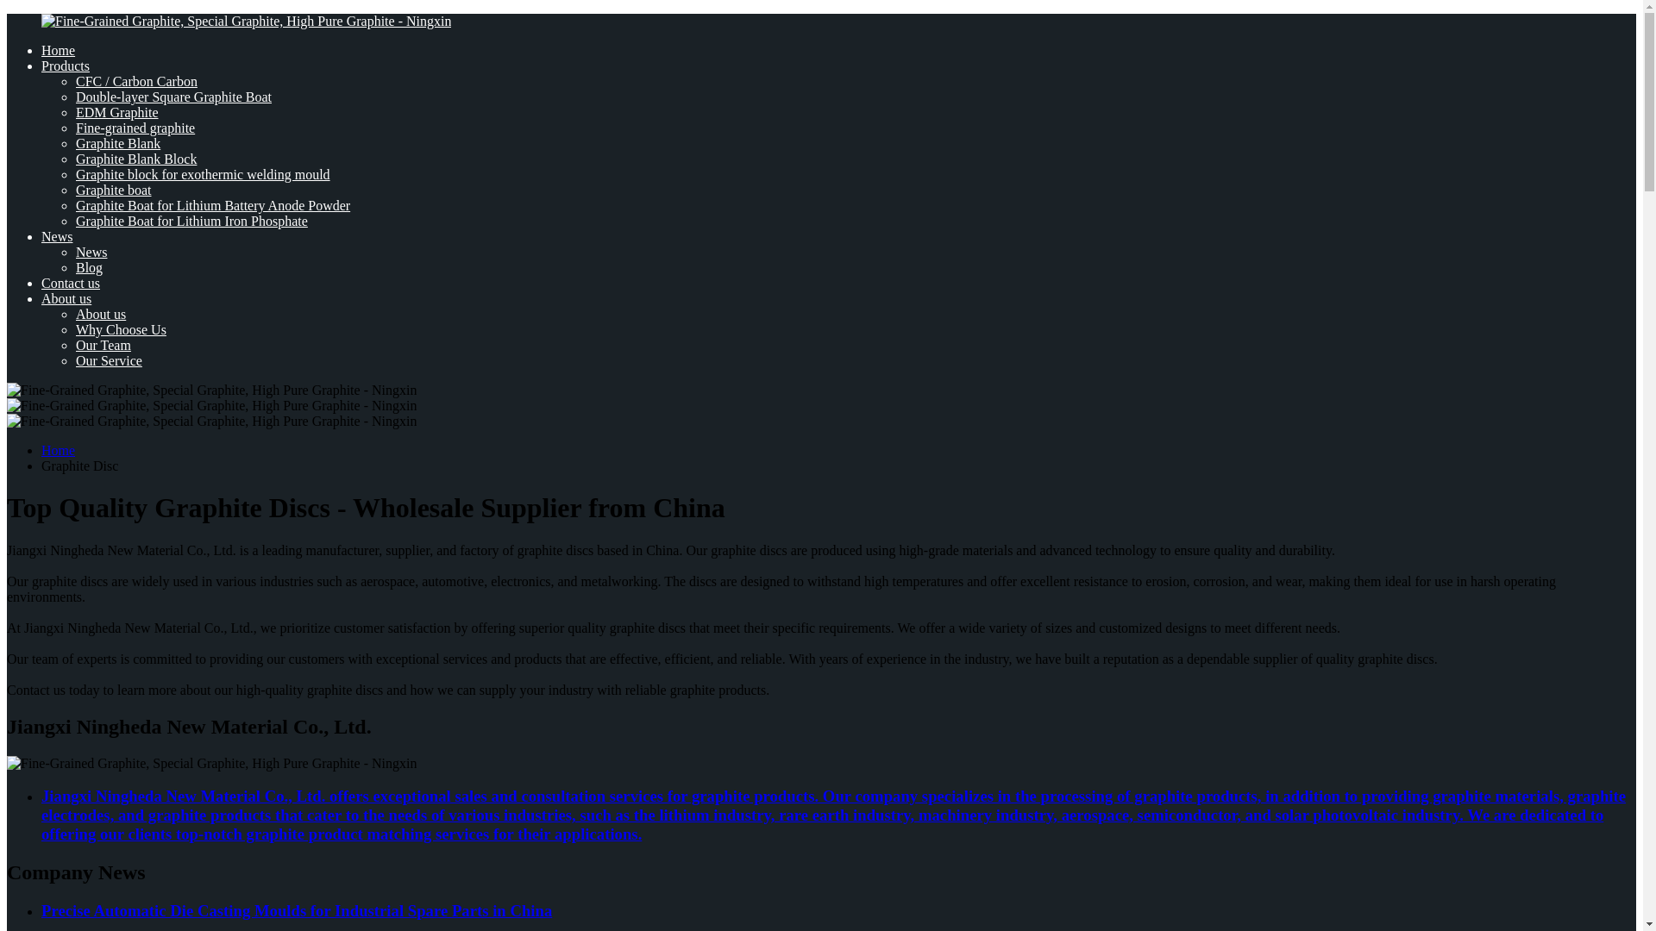  Describe the element at coordinates (203, 174) in the screenshot. I see `Graphite block for exothermic welding mould` at that location.